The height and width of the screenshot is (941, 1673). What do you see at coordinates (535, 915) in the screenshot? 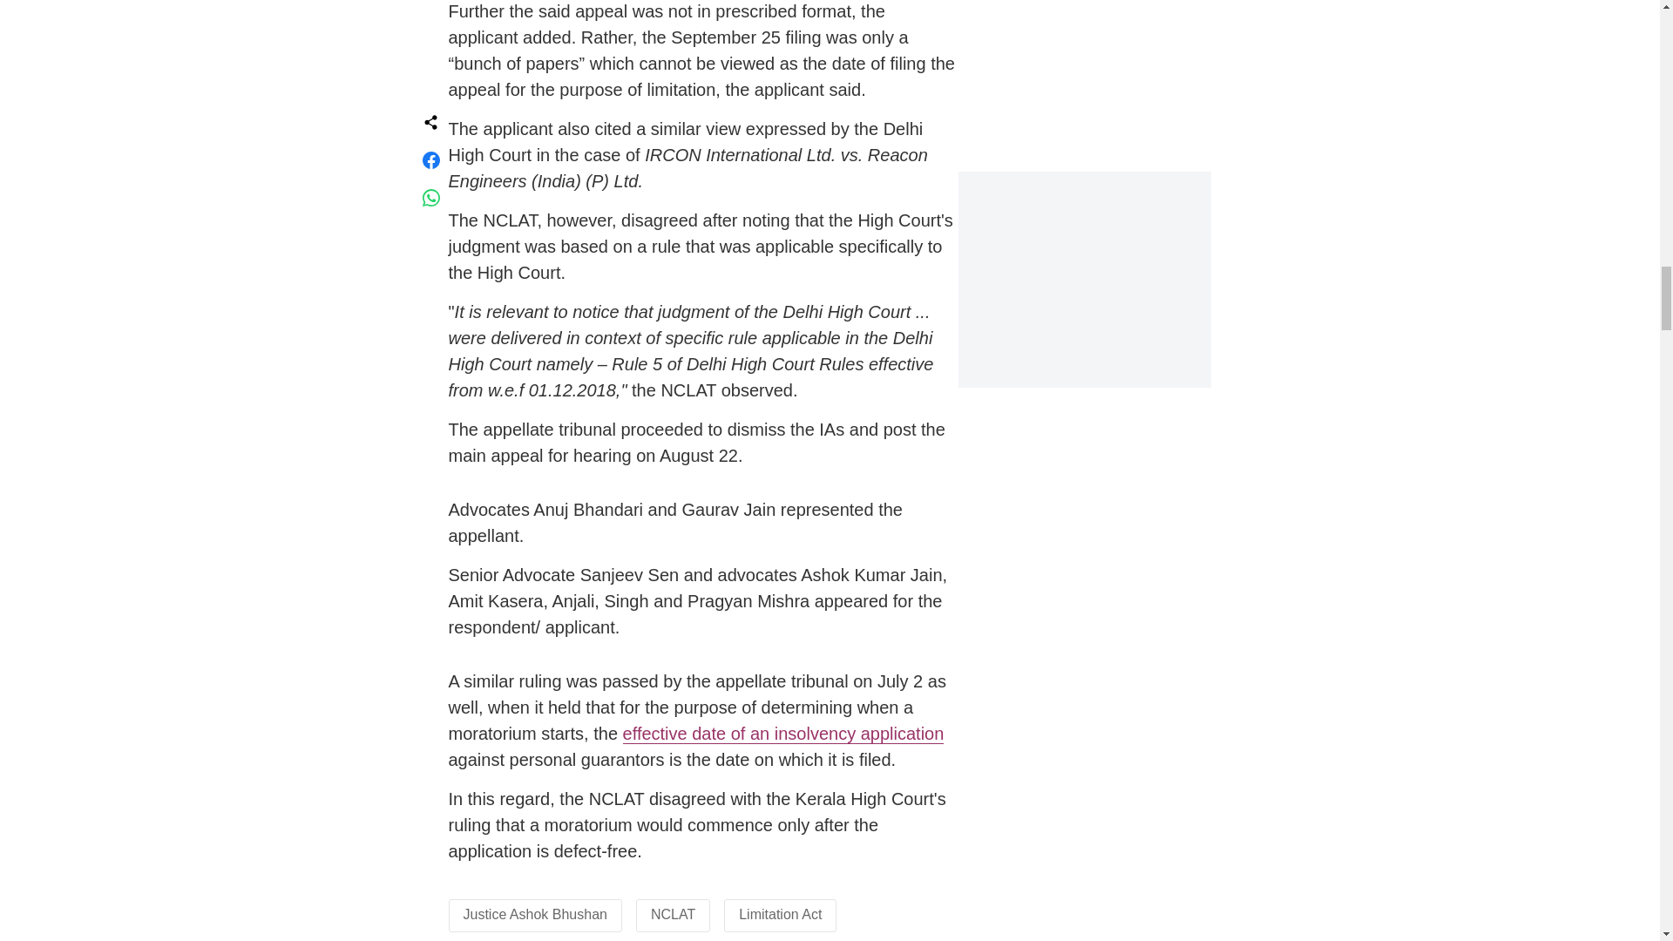
I see `Justice Ashok Bhushan` at bounding box center [535, 915].